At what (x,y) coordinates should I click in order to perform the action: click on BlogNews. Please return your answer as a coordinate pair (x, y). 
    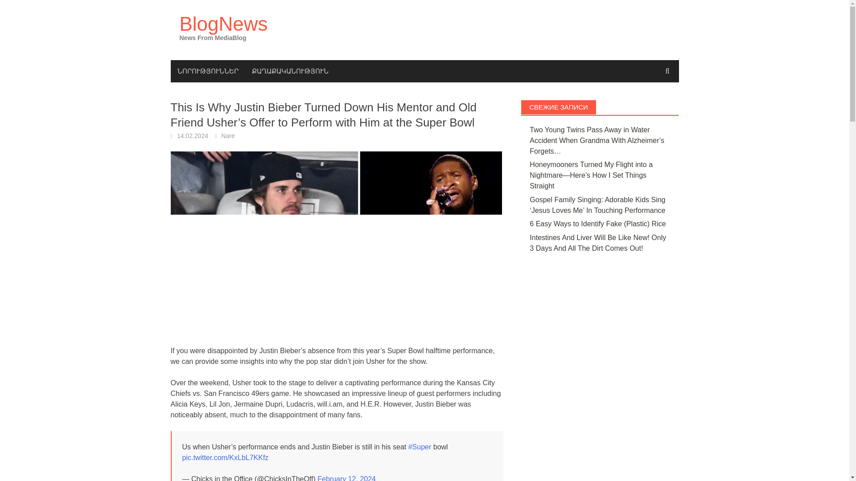
    Looking at the image, I should click on (223, 24).